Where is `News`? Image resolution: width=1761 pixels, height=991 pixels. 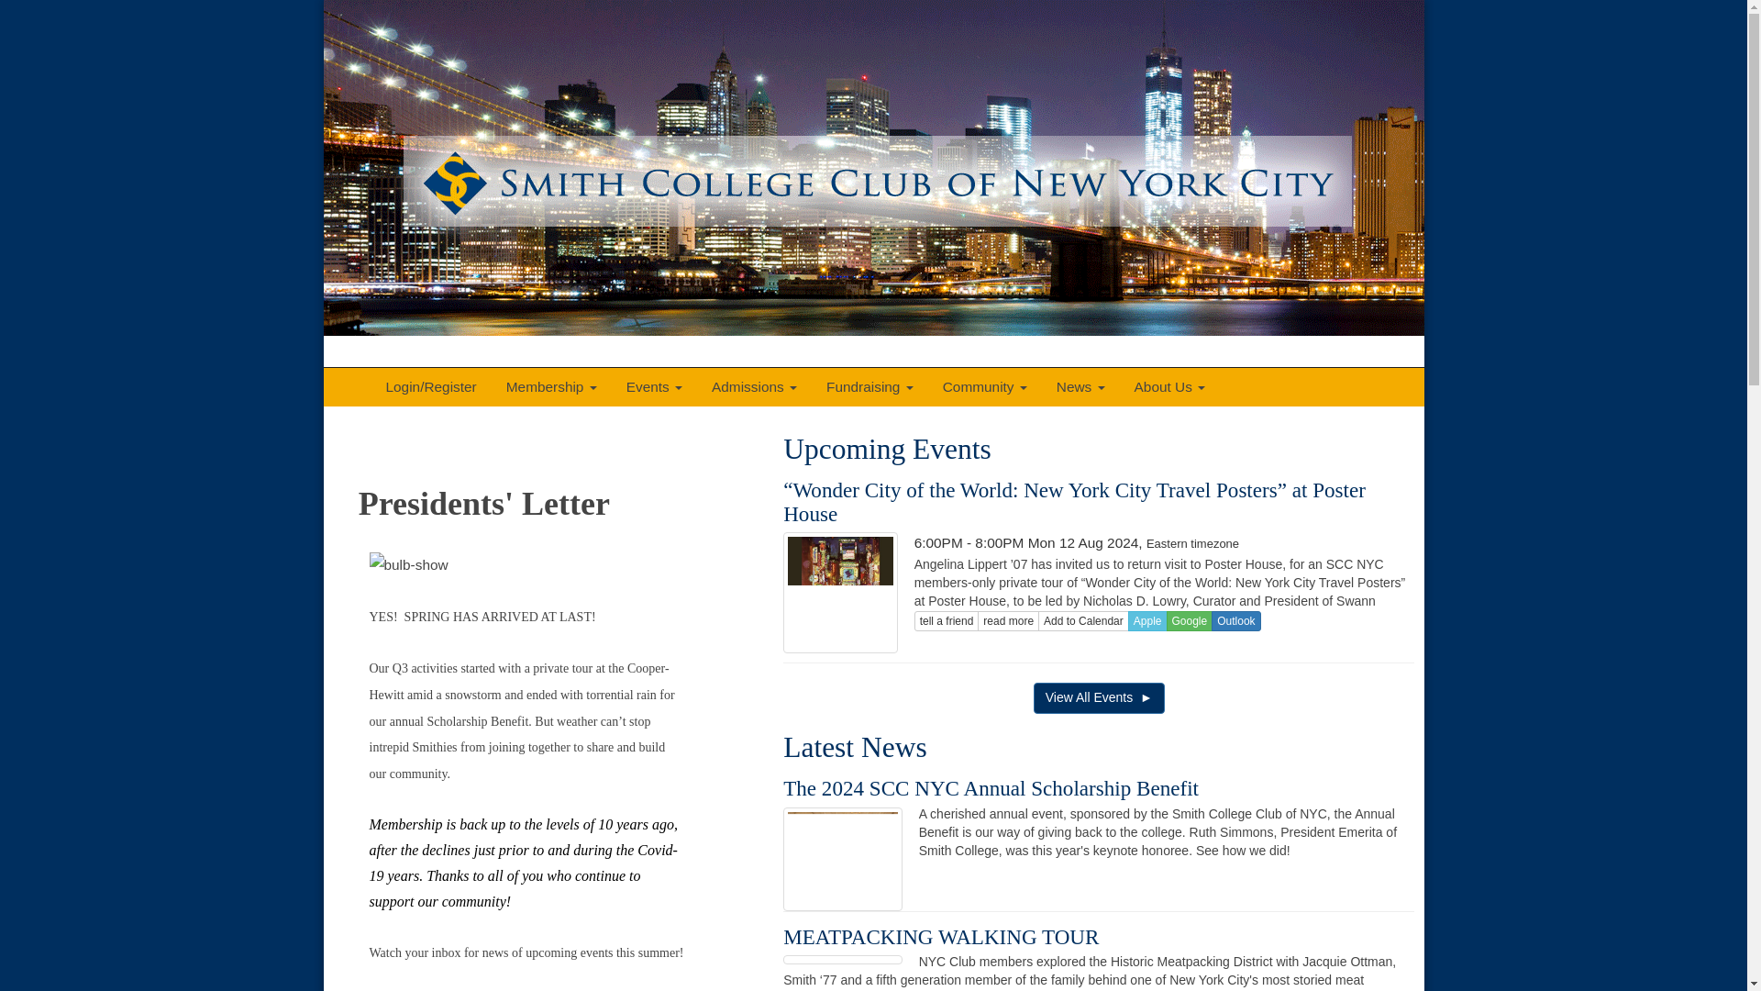 News is located at coordinates (1080, 387).